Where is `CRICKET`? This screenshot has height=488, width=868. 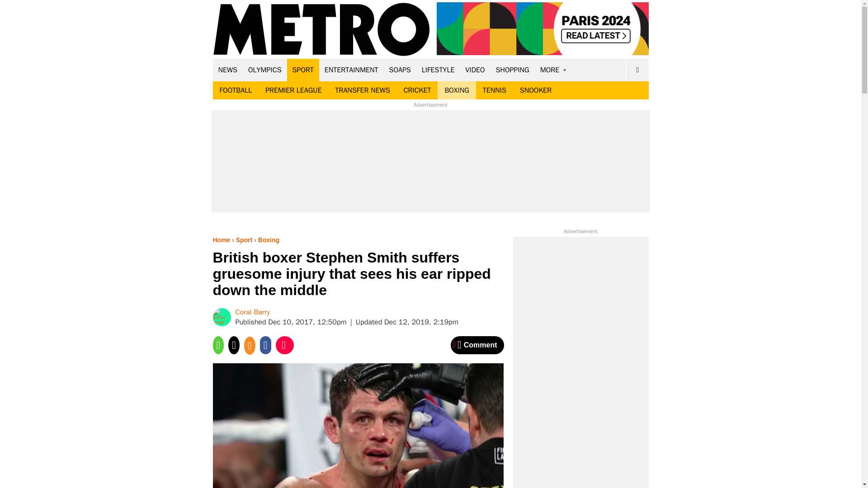 CRICKET is located at coordinates (417, 90).